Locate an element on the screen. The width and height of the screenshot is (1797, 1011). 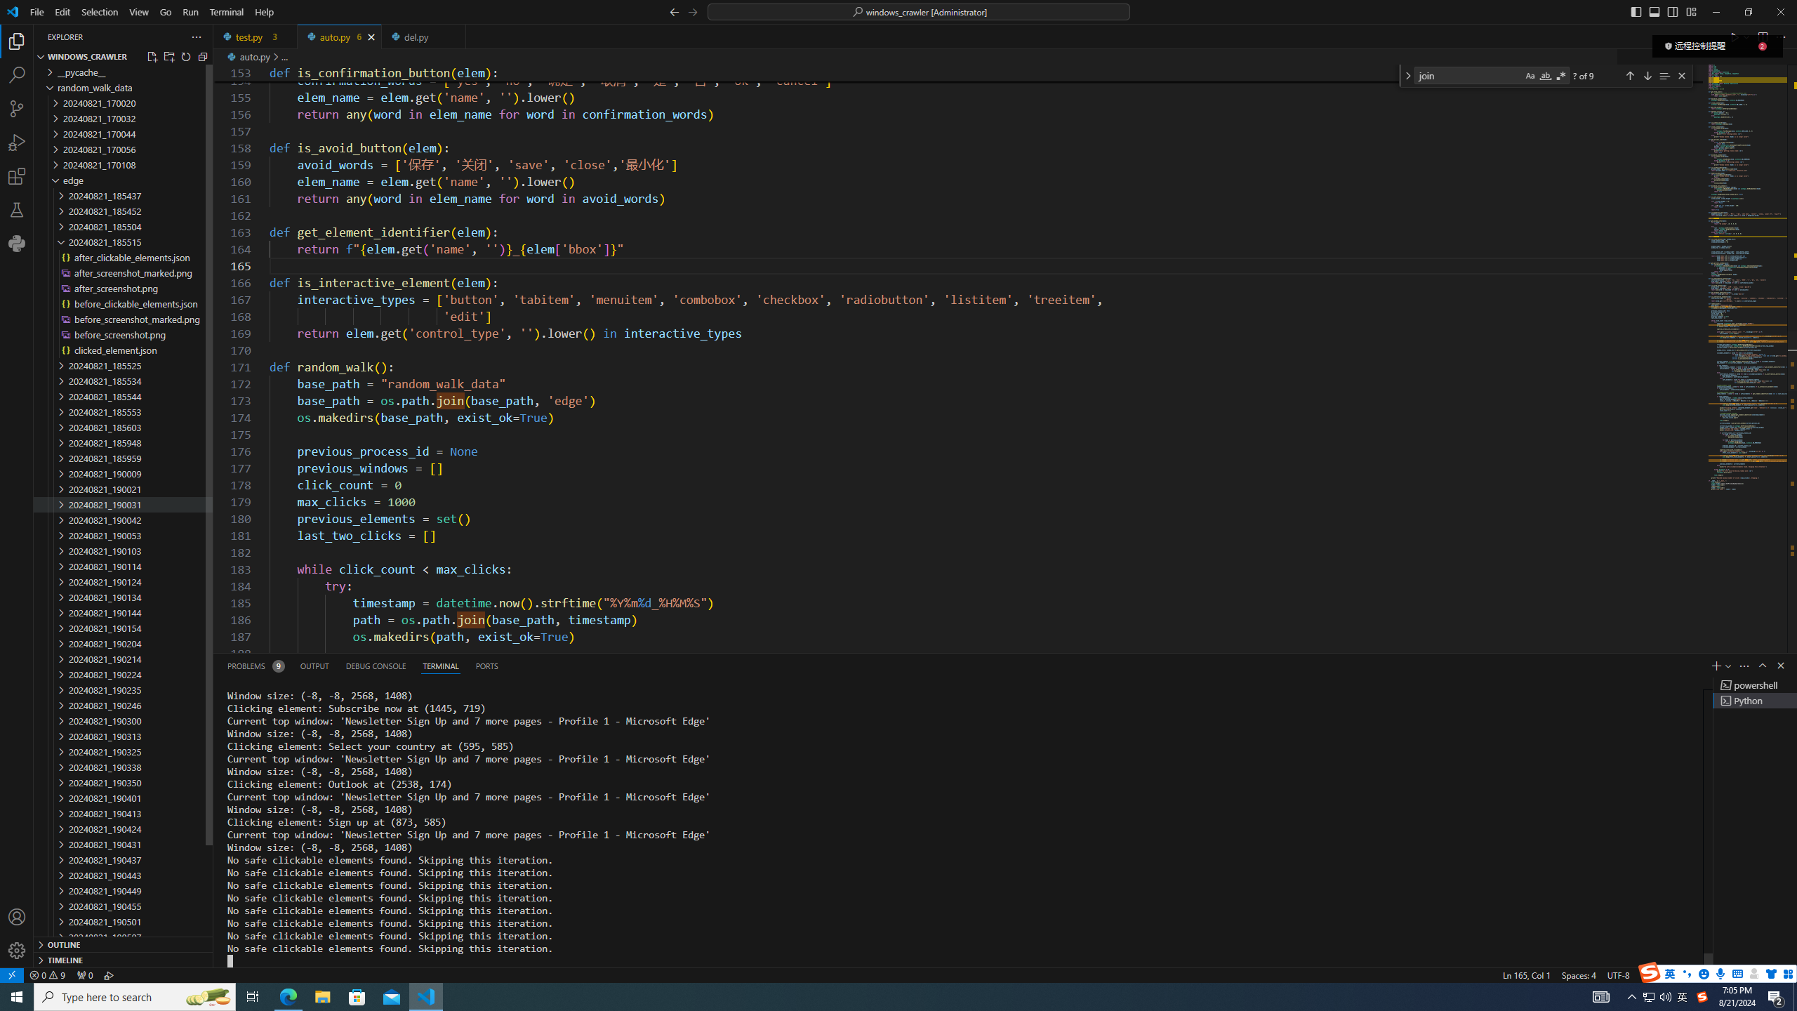
Debug Console (Ctrl+Shift+Y) is located at coordinates (376, 666).